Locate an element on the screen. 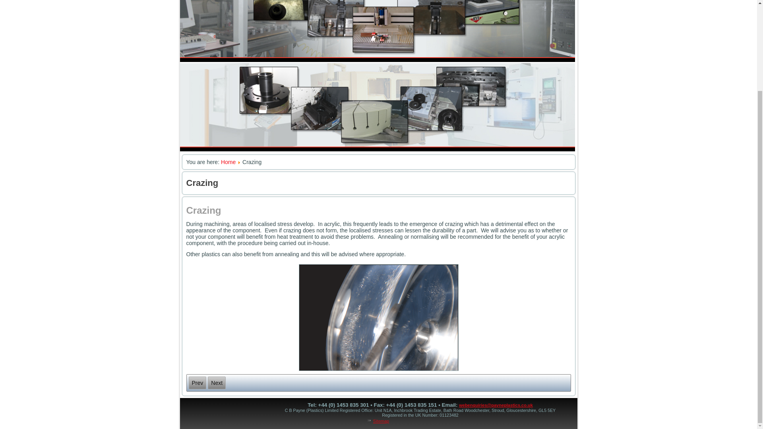 Image resolution: width=763 pixels, height=429 pixels. Next is located at coordinates (217, 383).